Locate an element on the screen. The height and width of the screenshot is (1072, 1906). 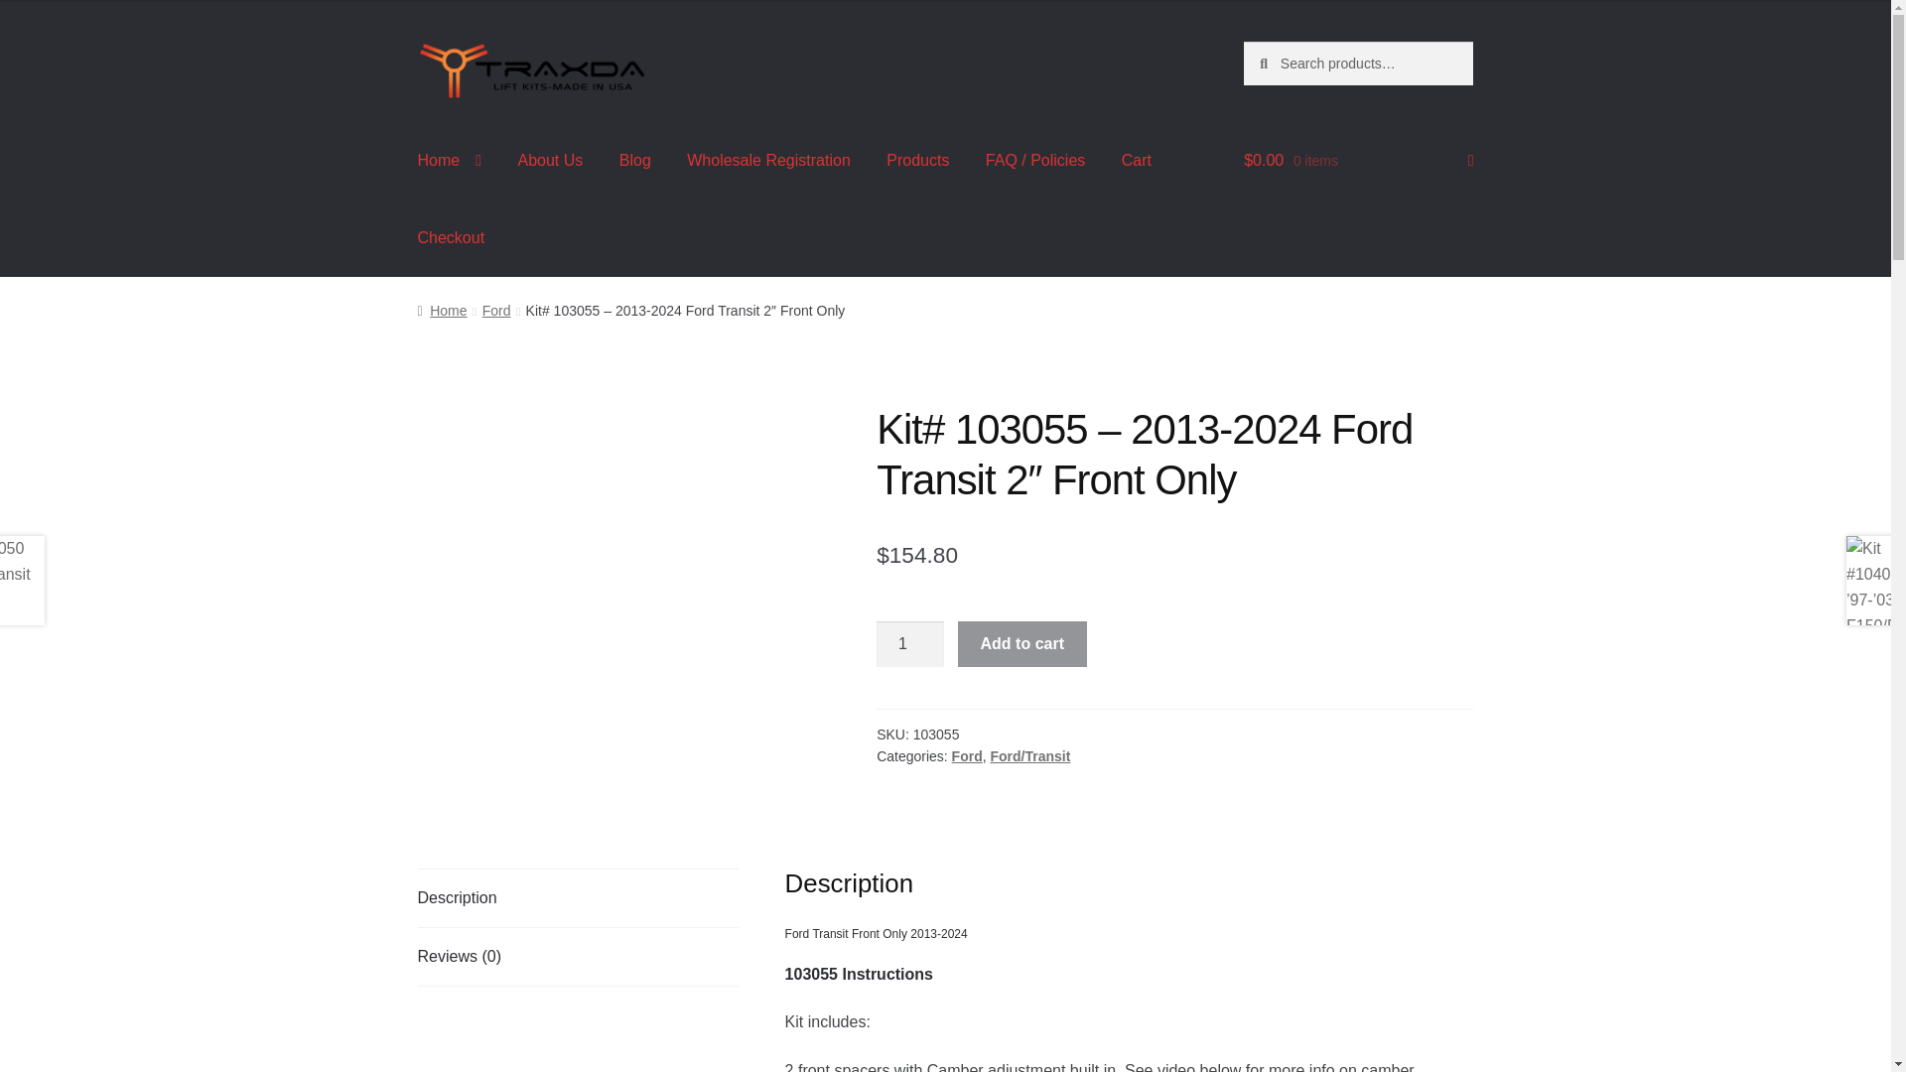
Ford is located at coordinates (496, 310).